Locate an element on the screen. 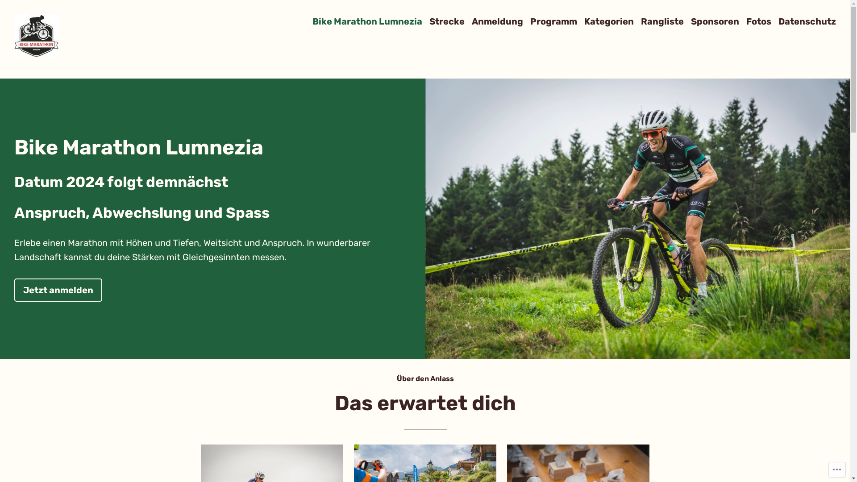 The image size is (857, 482). Datenschutz is located at coordinates (807, 21).